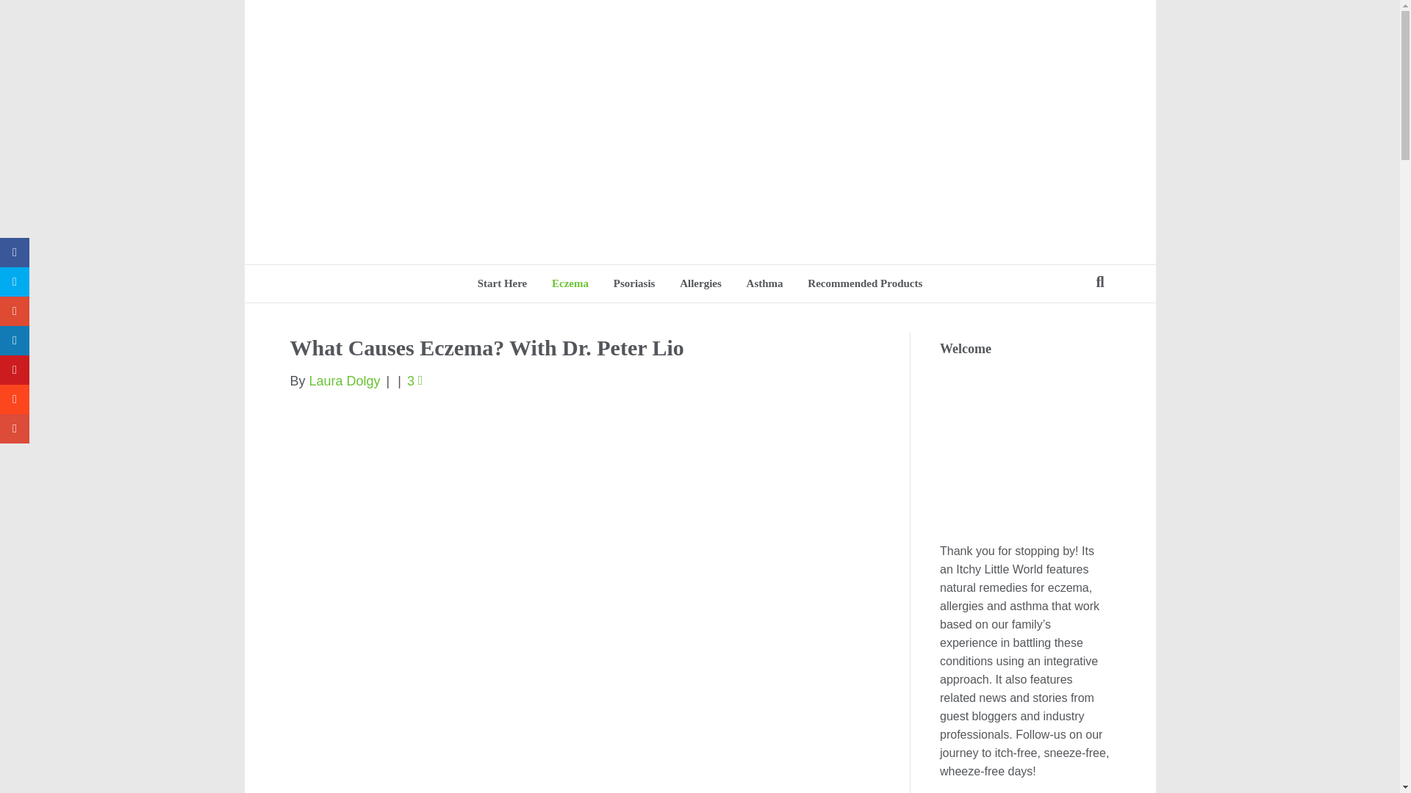 The image size is (1411, 793). I want to click on Laura Dolgy, so click(345, 380).